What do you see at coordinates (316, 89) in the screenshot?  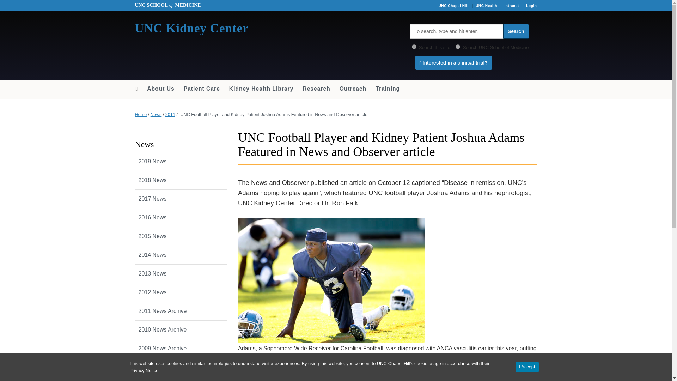 I see `Research` at bounding box center [316, 89].